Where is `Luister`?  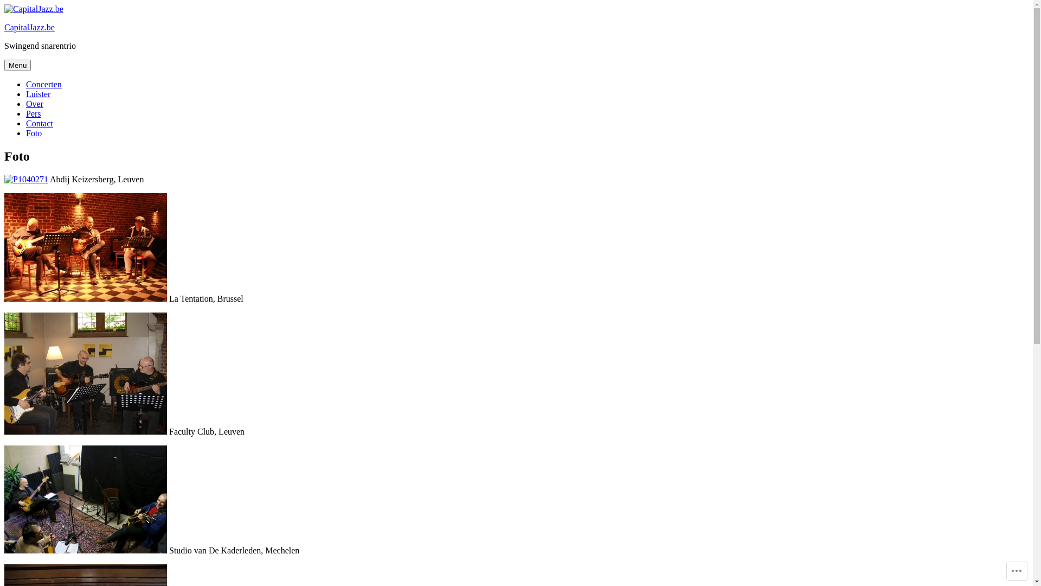
Luister is located at coordinates (38, 94).